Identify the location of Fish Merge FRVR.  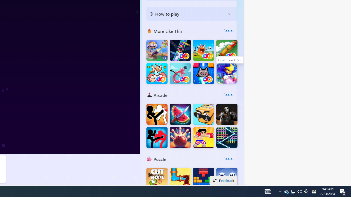
(157, 73).